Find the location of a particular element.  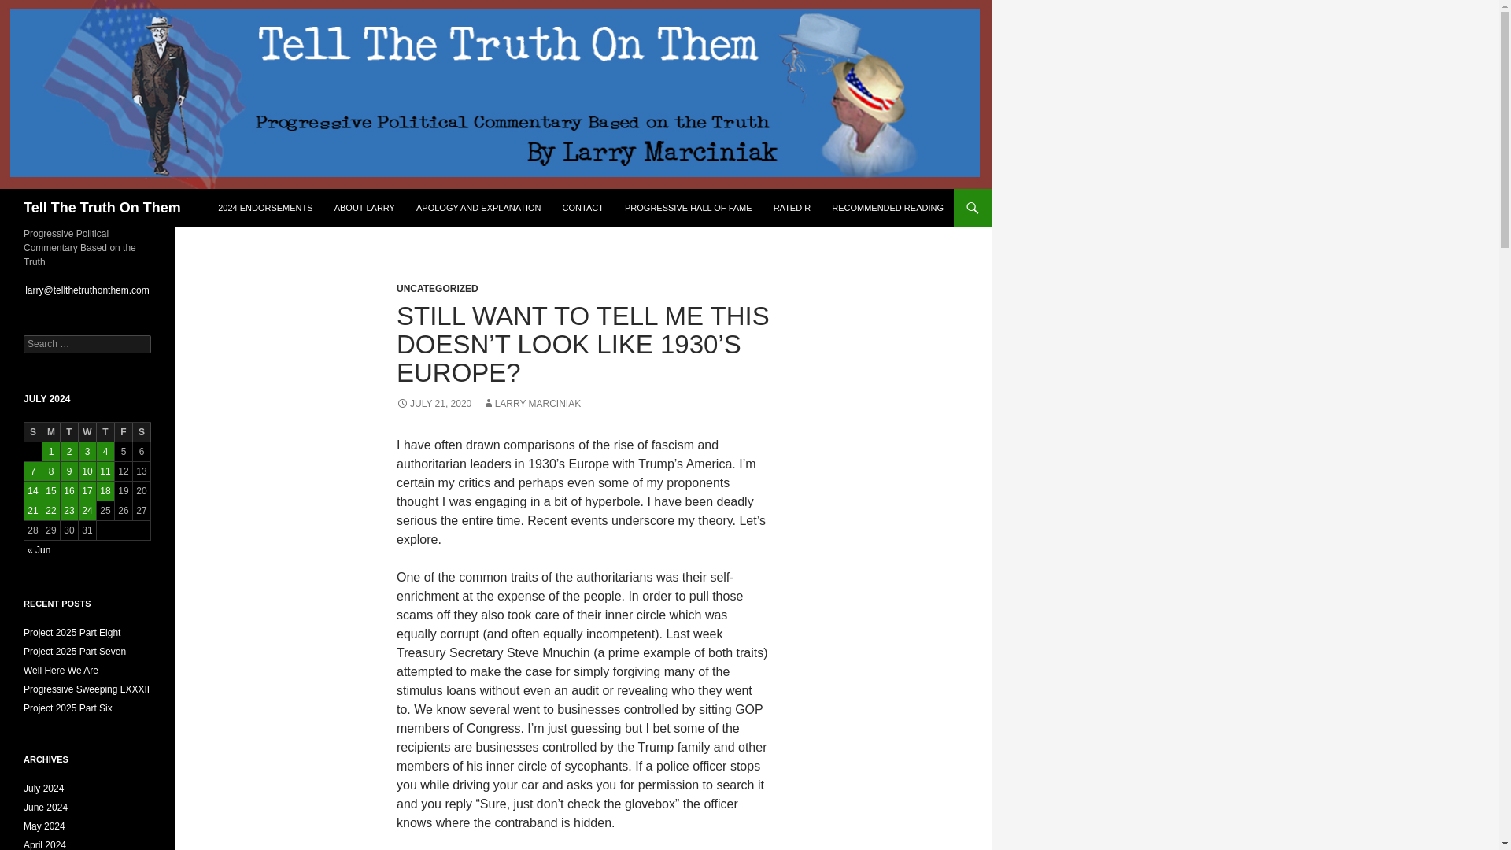

Wednesday is located at coordinates (87, 431).